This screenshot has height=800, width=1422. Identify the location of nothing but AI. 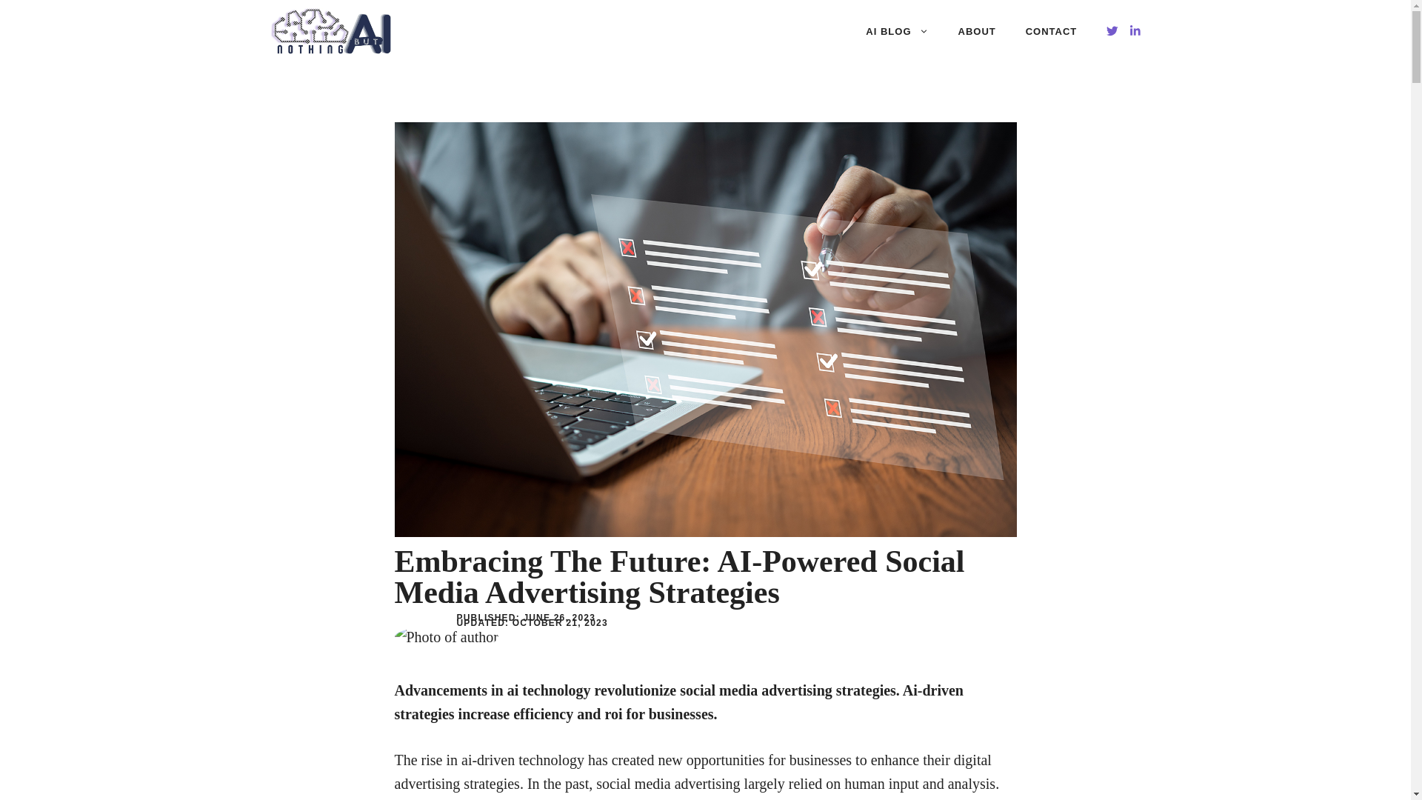
(330, 31).